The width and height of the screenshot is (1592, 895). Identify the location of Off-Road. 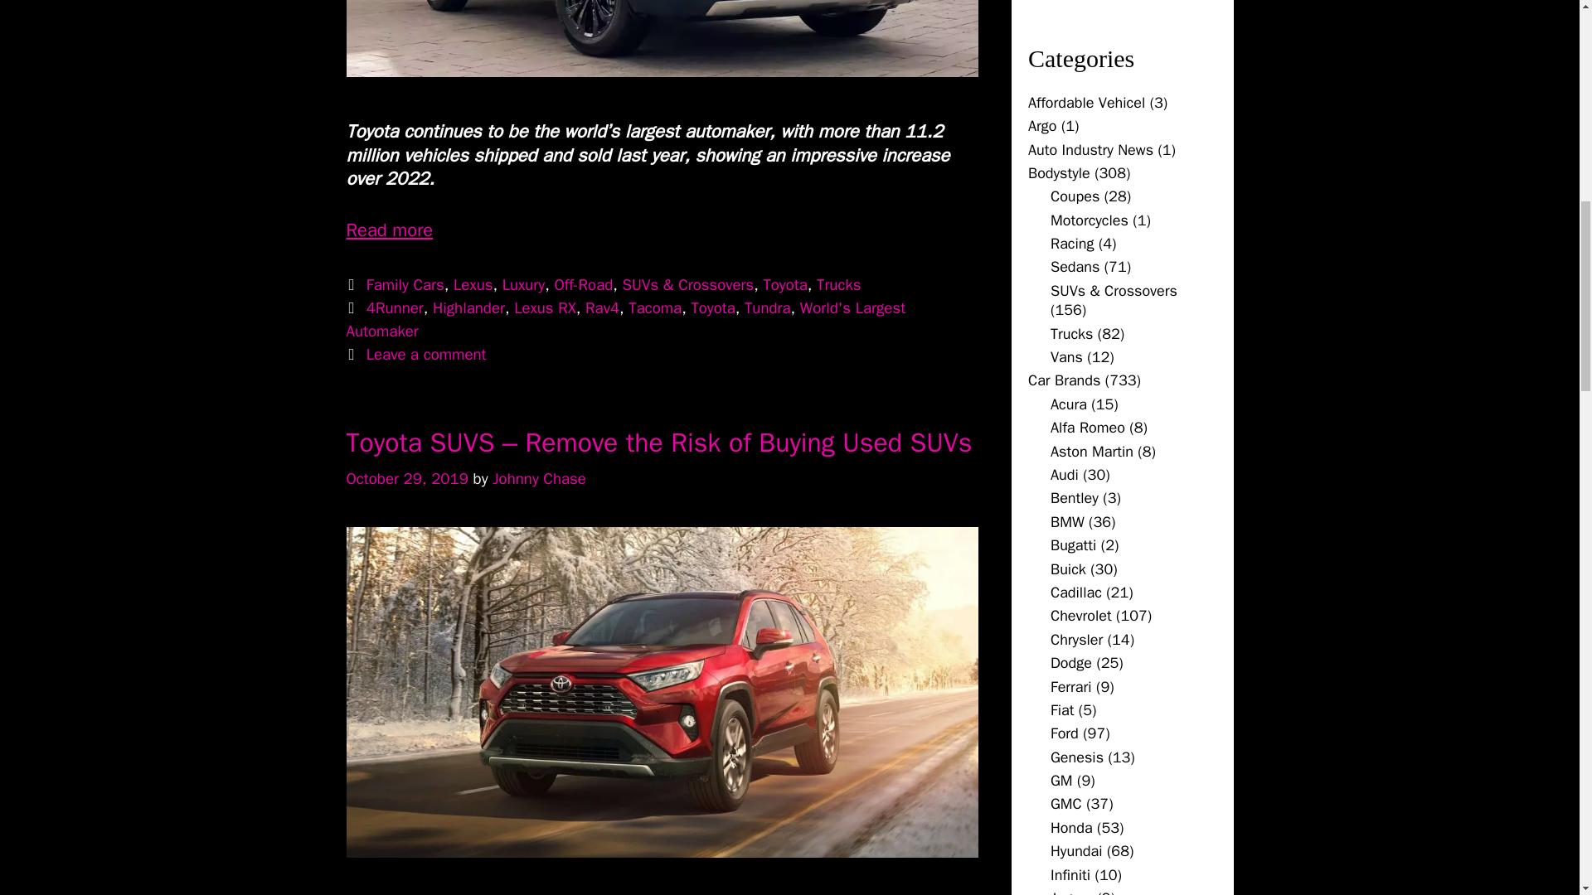
(584, 285).